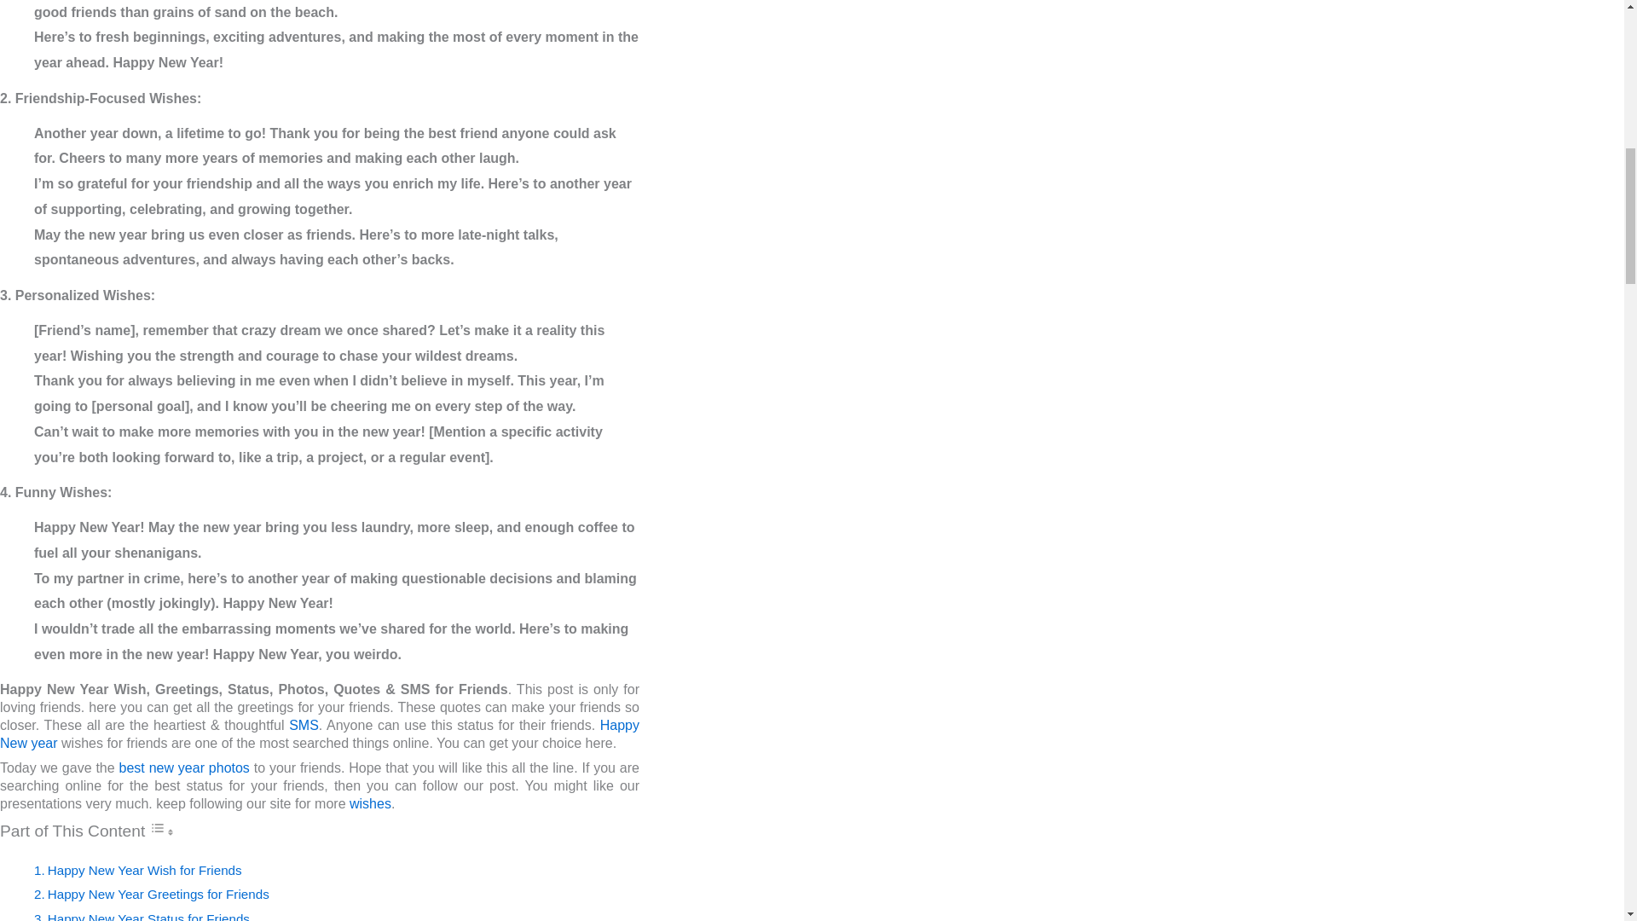 This screenshot has height=921, width=1637. Describe the element at coordinates (184, 767) in the screenshot. I see `best new year photos` at that location.